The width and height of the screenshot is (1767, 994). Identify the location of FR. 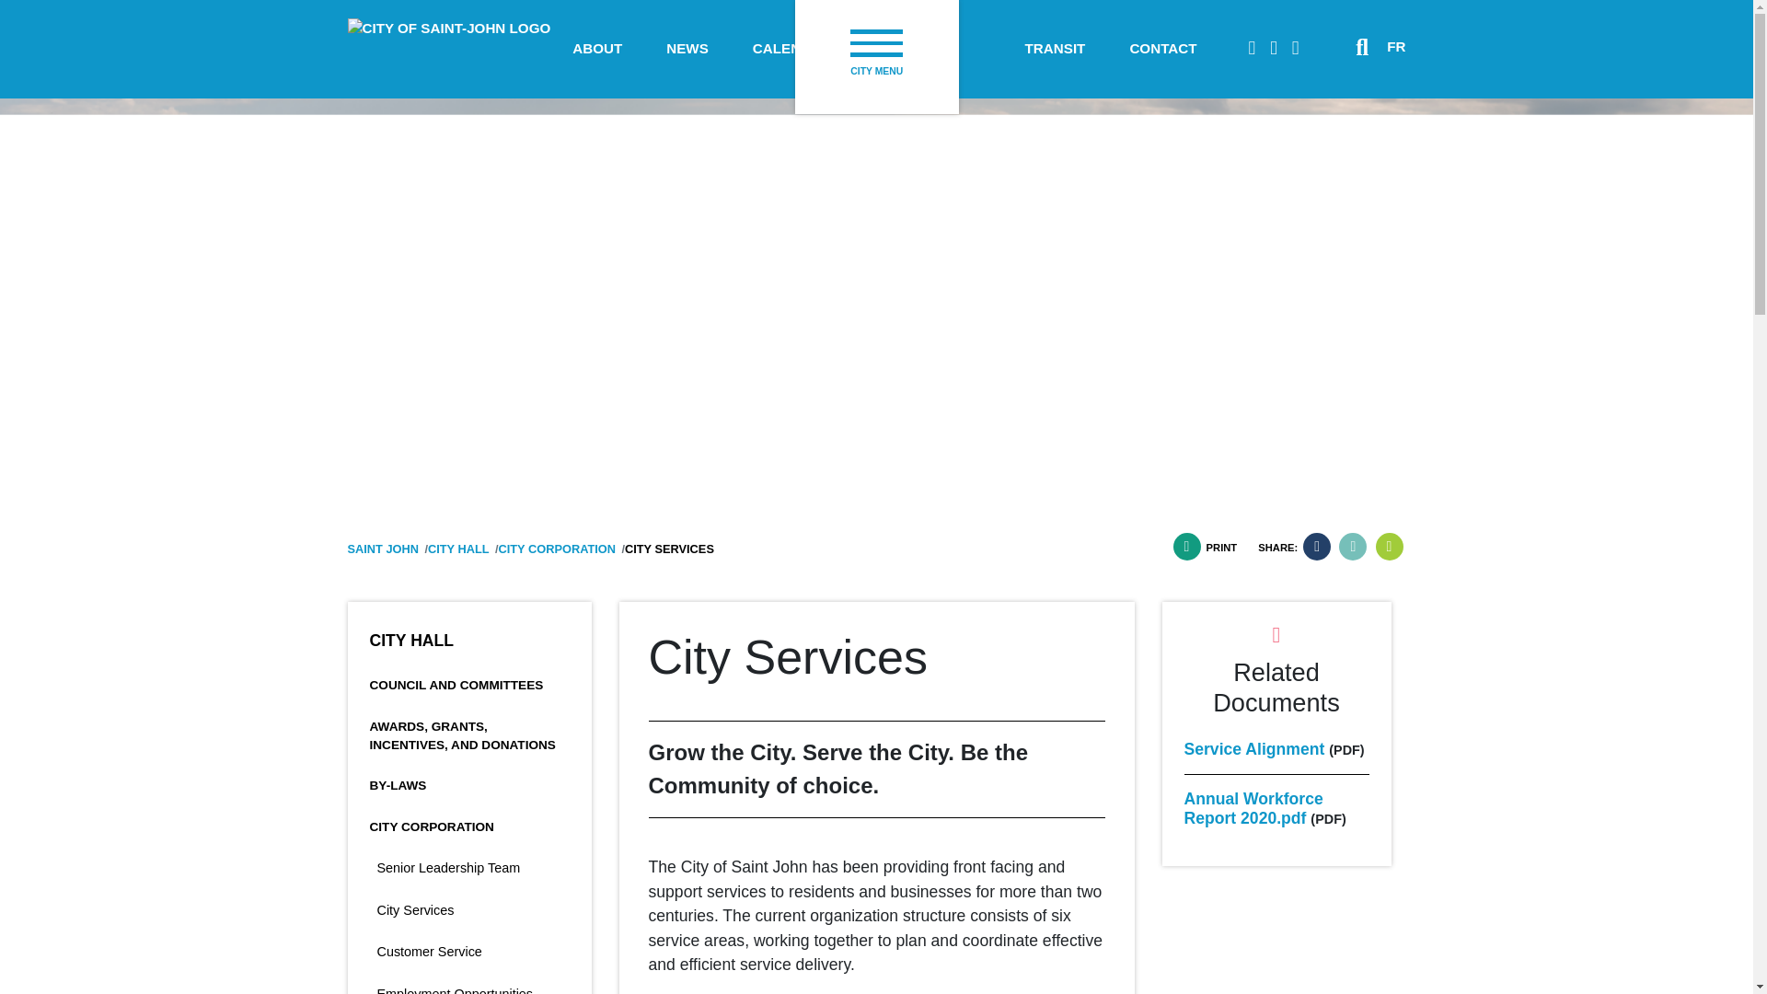
(1388, 47).